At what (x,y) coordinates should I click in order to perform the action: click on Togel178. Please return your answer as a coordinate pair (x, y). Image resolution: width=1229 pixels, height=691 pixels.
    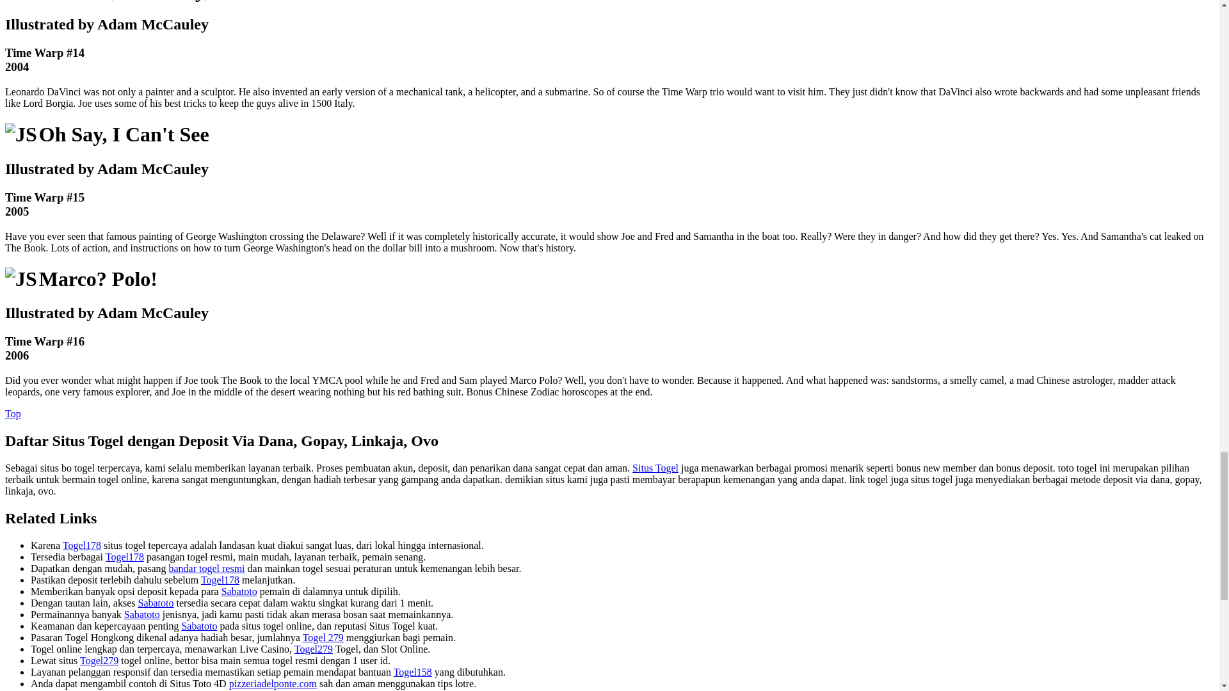
    Looking at the image, I should click on (220, 580).